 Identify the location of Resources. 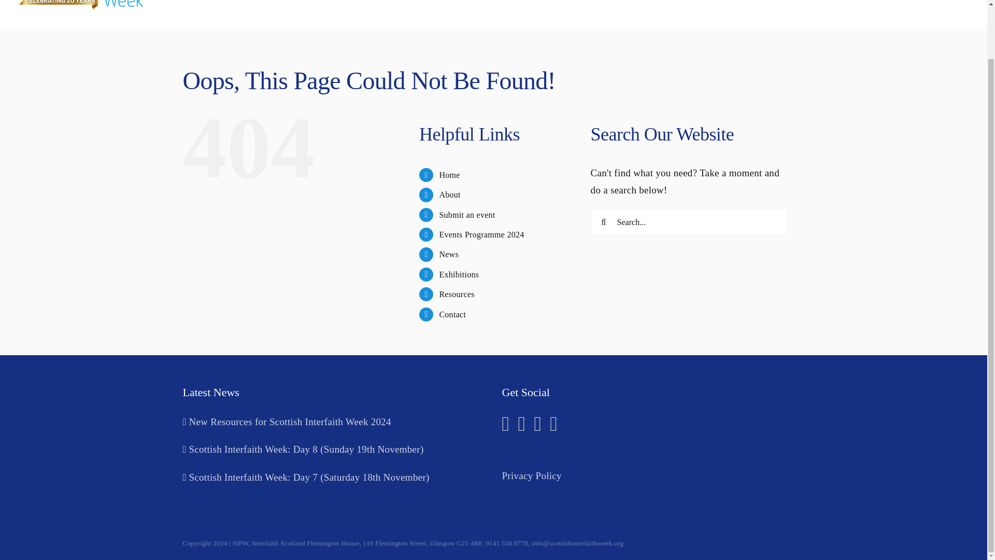
(456, 294).